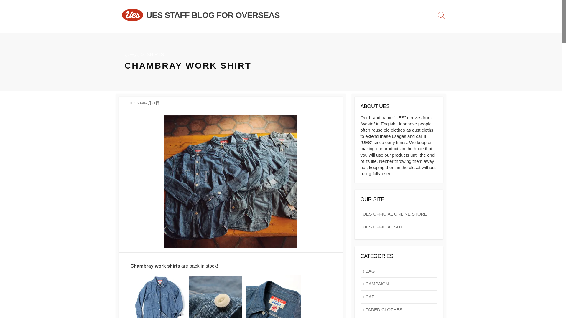  I want to click on CAMPAIGN, so click(399, 284).